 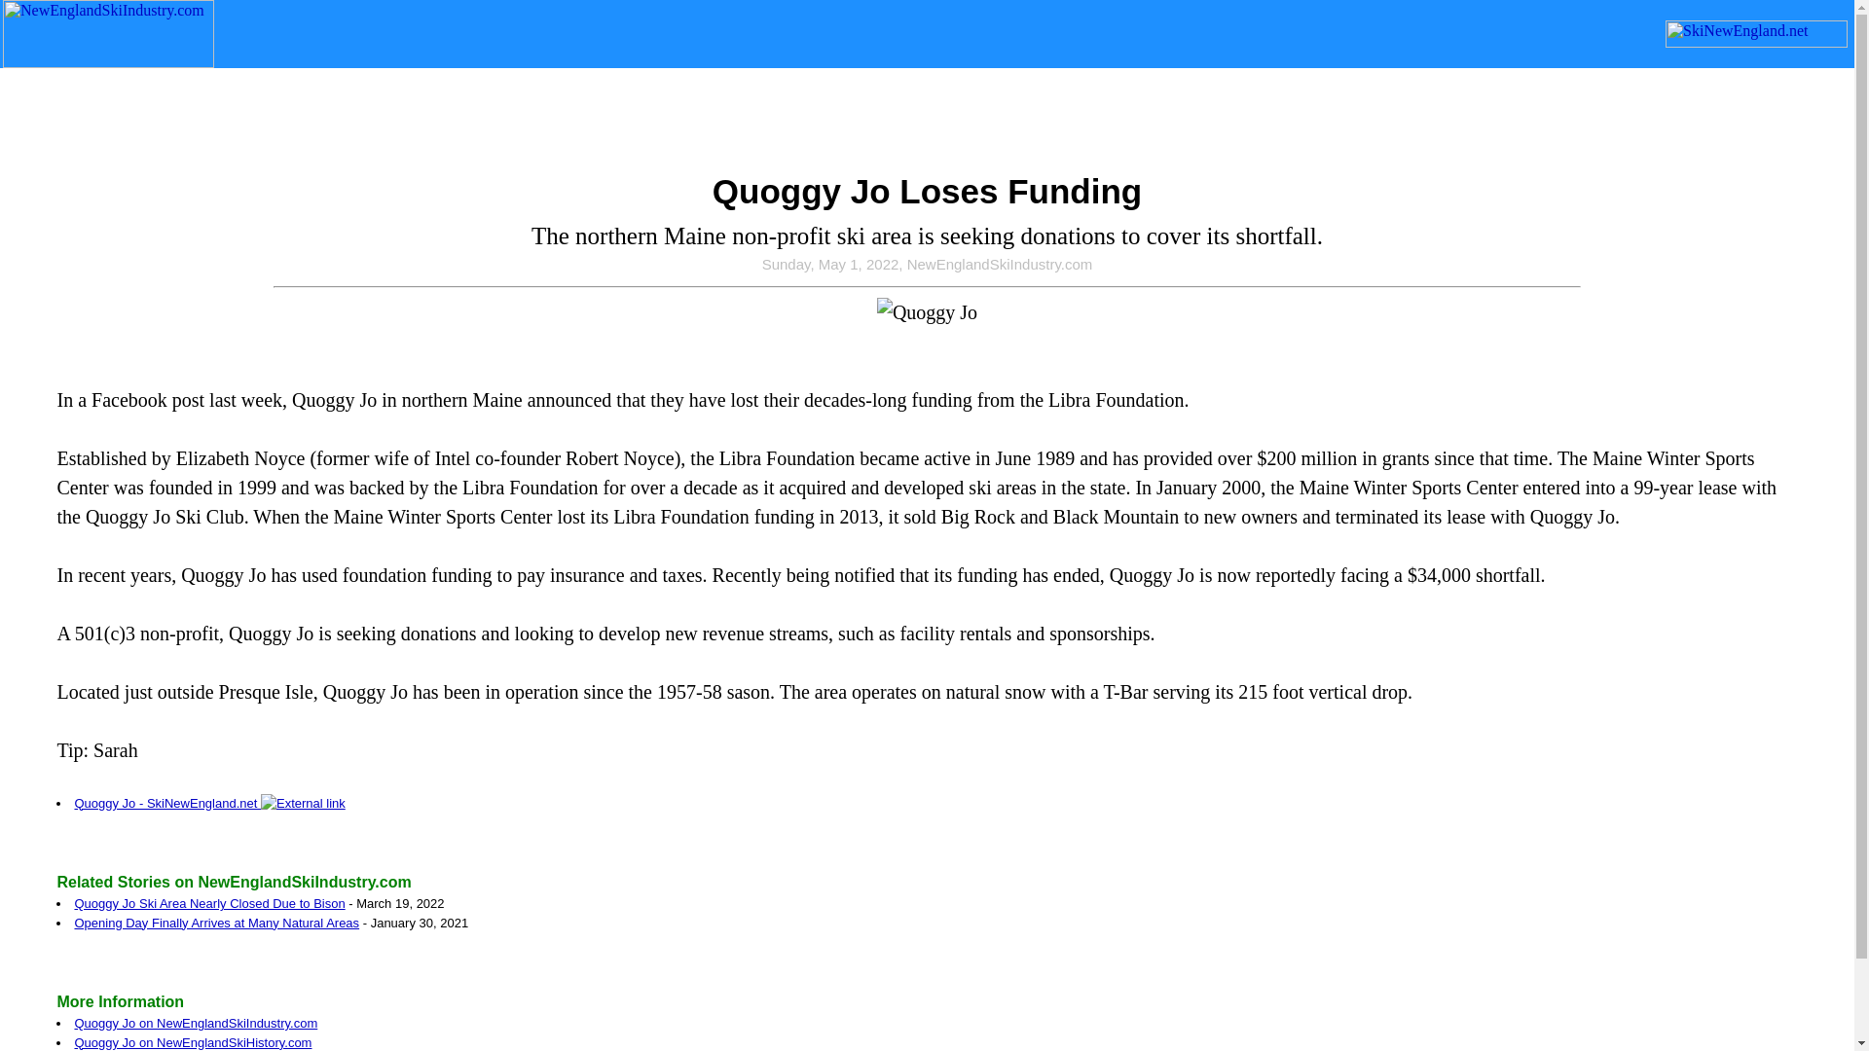 I want to click on Quoggy Jo Ski Area Nearly Closed Due to Bison, so click(x=208, y=903).